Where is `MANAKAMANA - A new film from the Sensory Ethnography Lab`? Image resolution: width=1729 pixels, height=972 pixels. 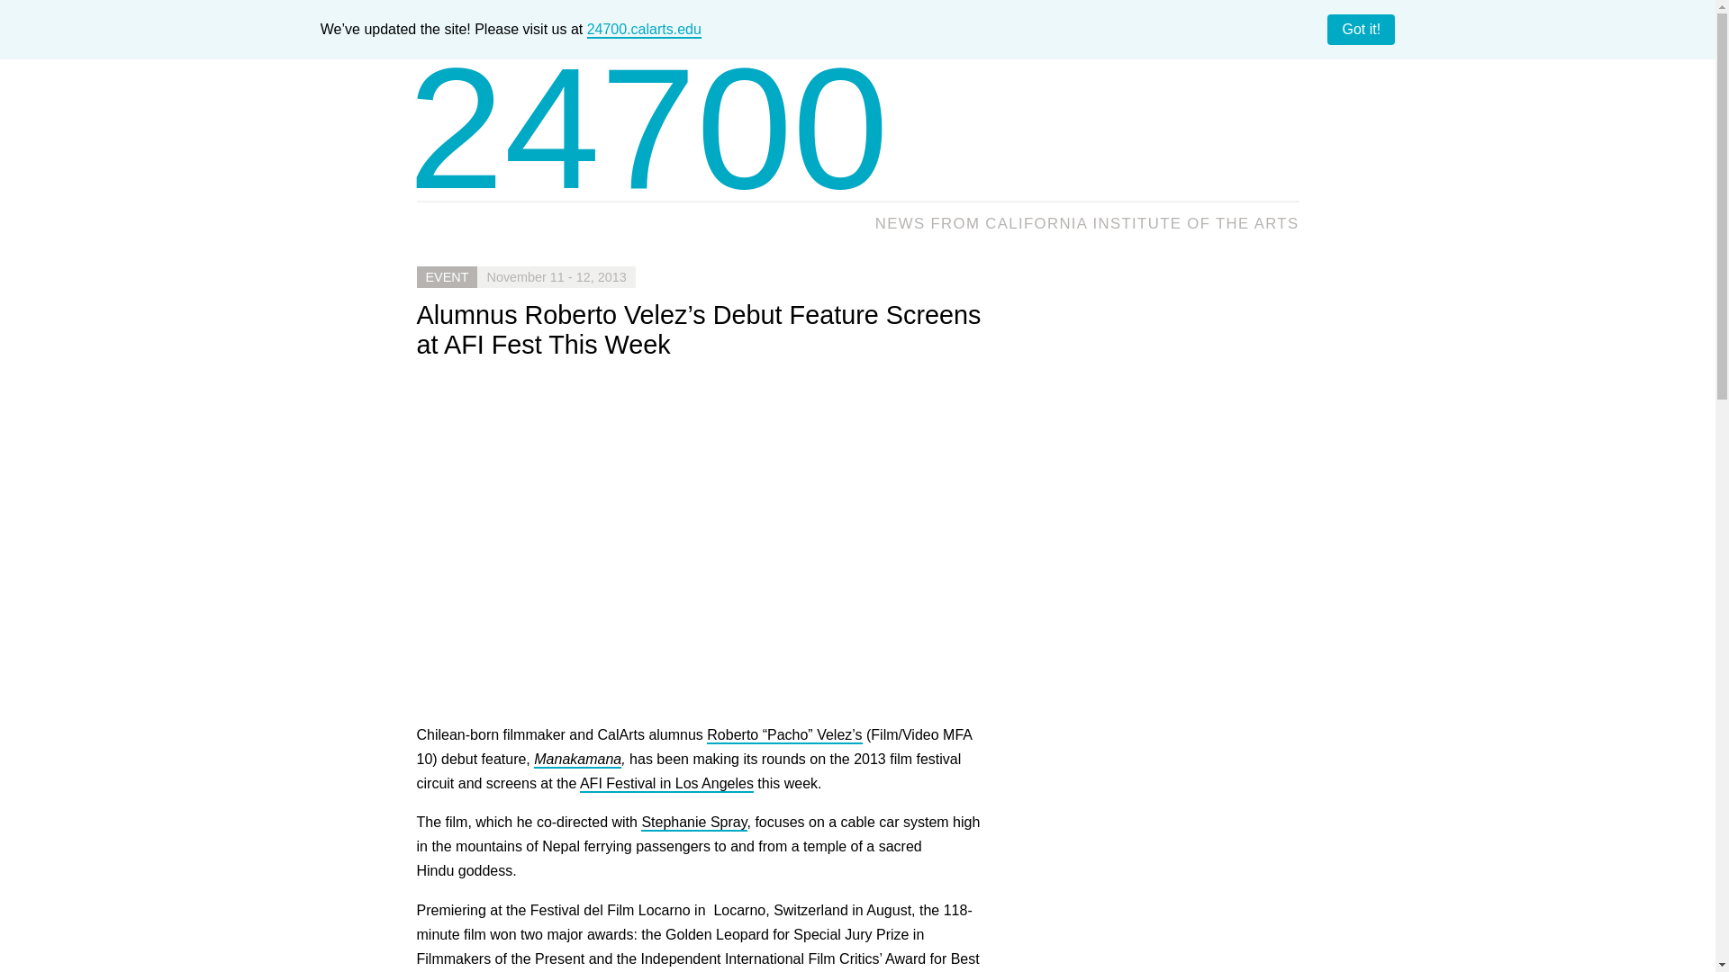
MANAKAMANA - A new film from the Sensory Ethnography Lab is located at coordinates (704, 540).